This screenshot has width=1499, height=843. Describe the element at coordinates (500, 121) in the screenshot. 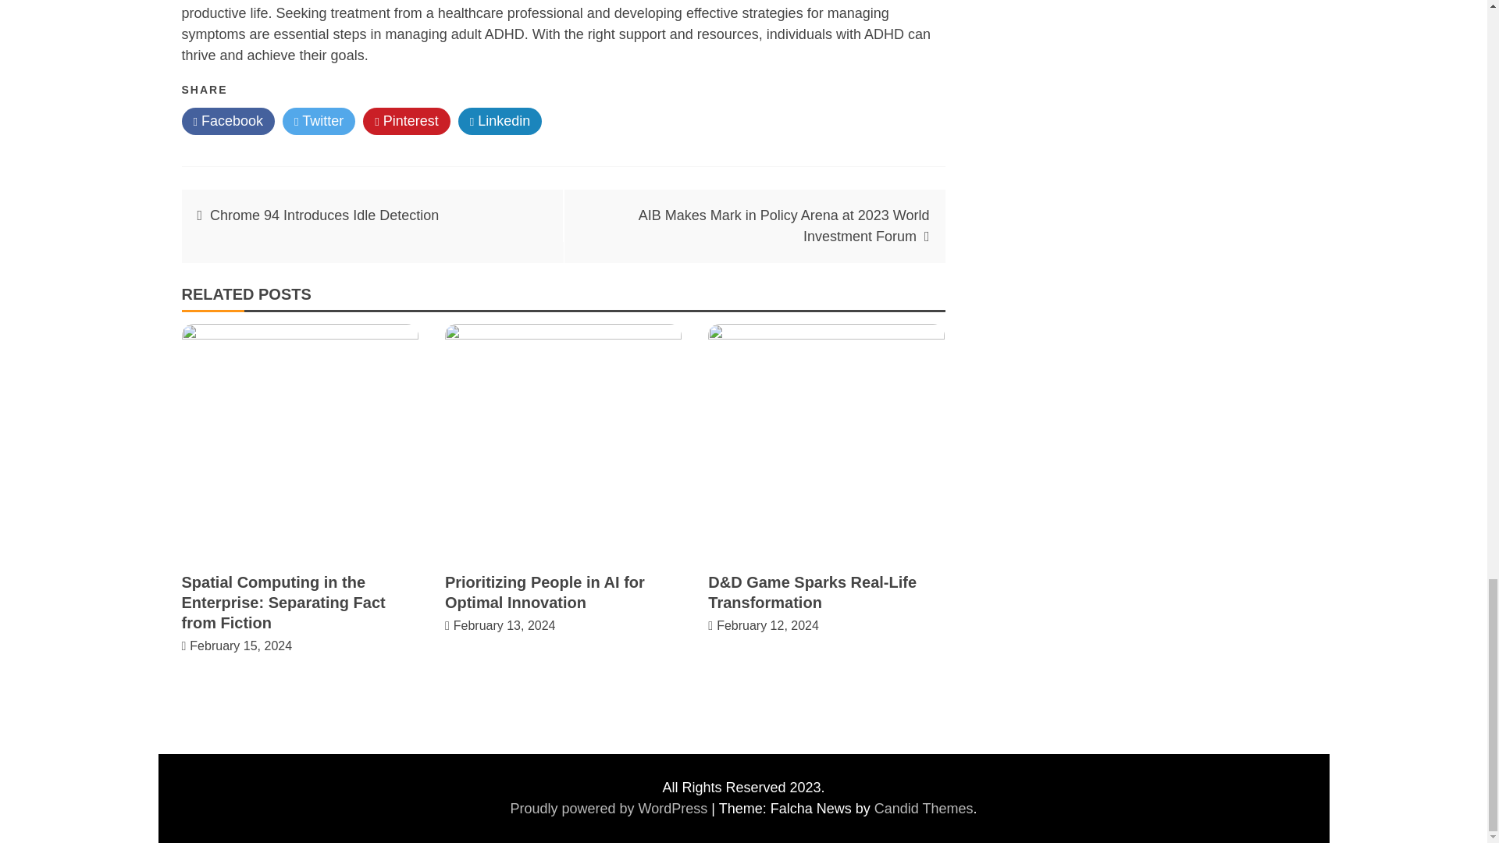

I see `Linkedin` at that location.